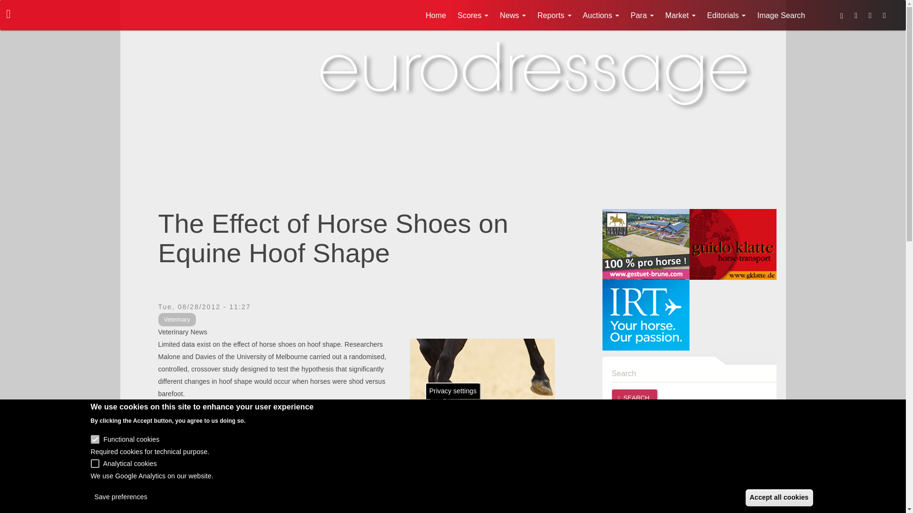 This screenshot has height=513, width=913. I want to click on News, so click(513, 15).